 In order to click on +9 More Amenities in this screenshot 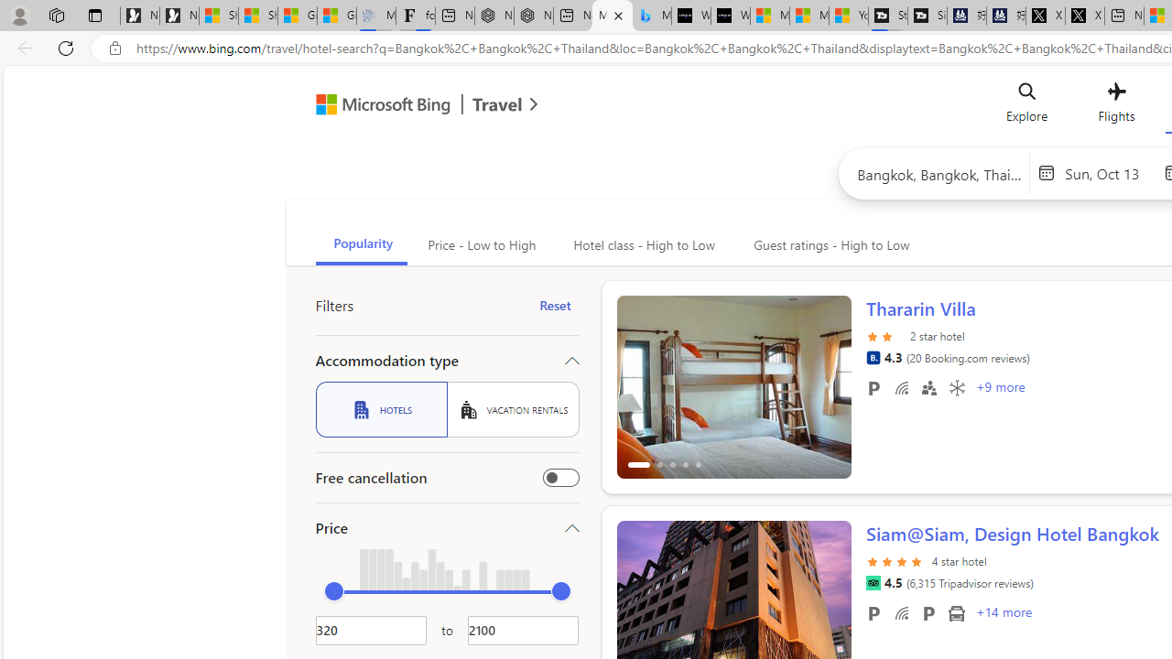, I will do `click(1000, 389)`.